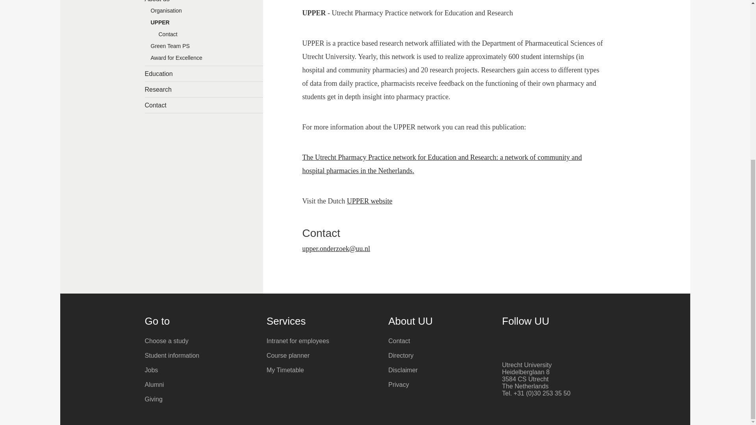 Image resolution: width=756 pixels, height=425 pixels. What do you see at coordinates (443, 356) in the screenshot?
I see `Directory` at bounding box center [443, 356].